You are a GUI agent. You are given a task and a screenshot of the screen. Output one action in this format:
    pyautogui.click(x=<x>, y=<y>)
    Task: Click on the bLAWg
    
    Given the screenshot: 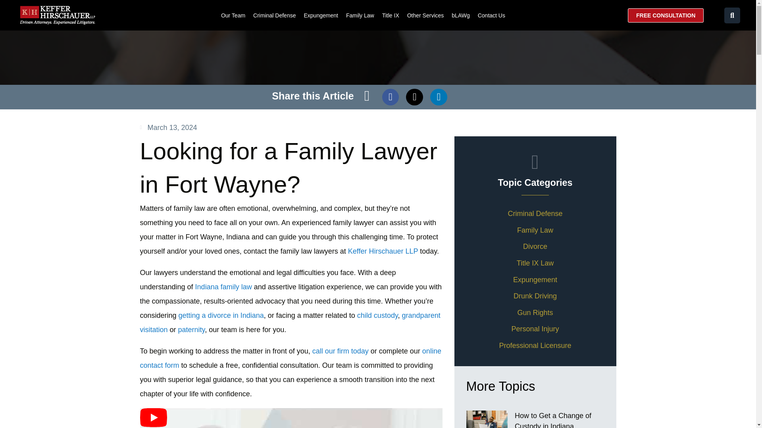 What is the action you would take?
    pyautogui.click(x=460, y=15)
    